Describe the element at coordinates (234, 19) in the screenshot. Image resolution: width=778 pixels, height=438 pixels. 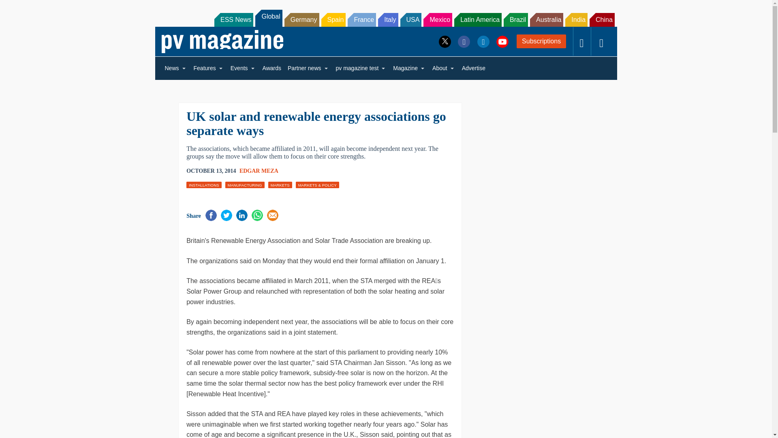
I see `ESS News` at that location.